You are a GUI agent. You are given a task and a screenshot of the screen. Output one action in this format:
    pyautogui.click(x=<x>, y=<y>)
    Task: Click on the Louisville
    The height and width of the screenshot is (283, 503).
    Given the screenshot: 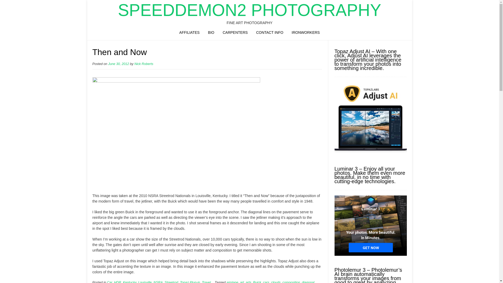 What is the action you would take?
    pyautogui.click(x=145, y=282)
    